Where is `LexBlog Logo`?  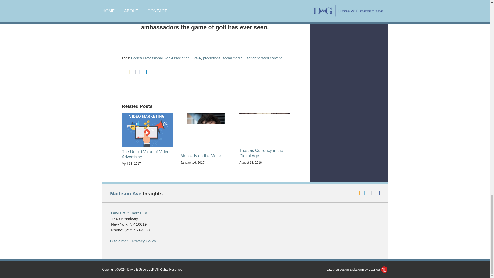
LexBlog Logo is located at coordinates (384, 269).